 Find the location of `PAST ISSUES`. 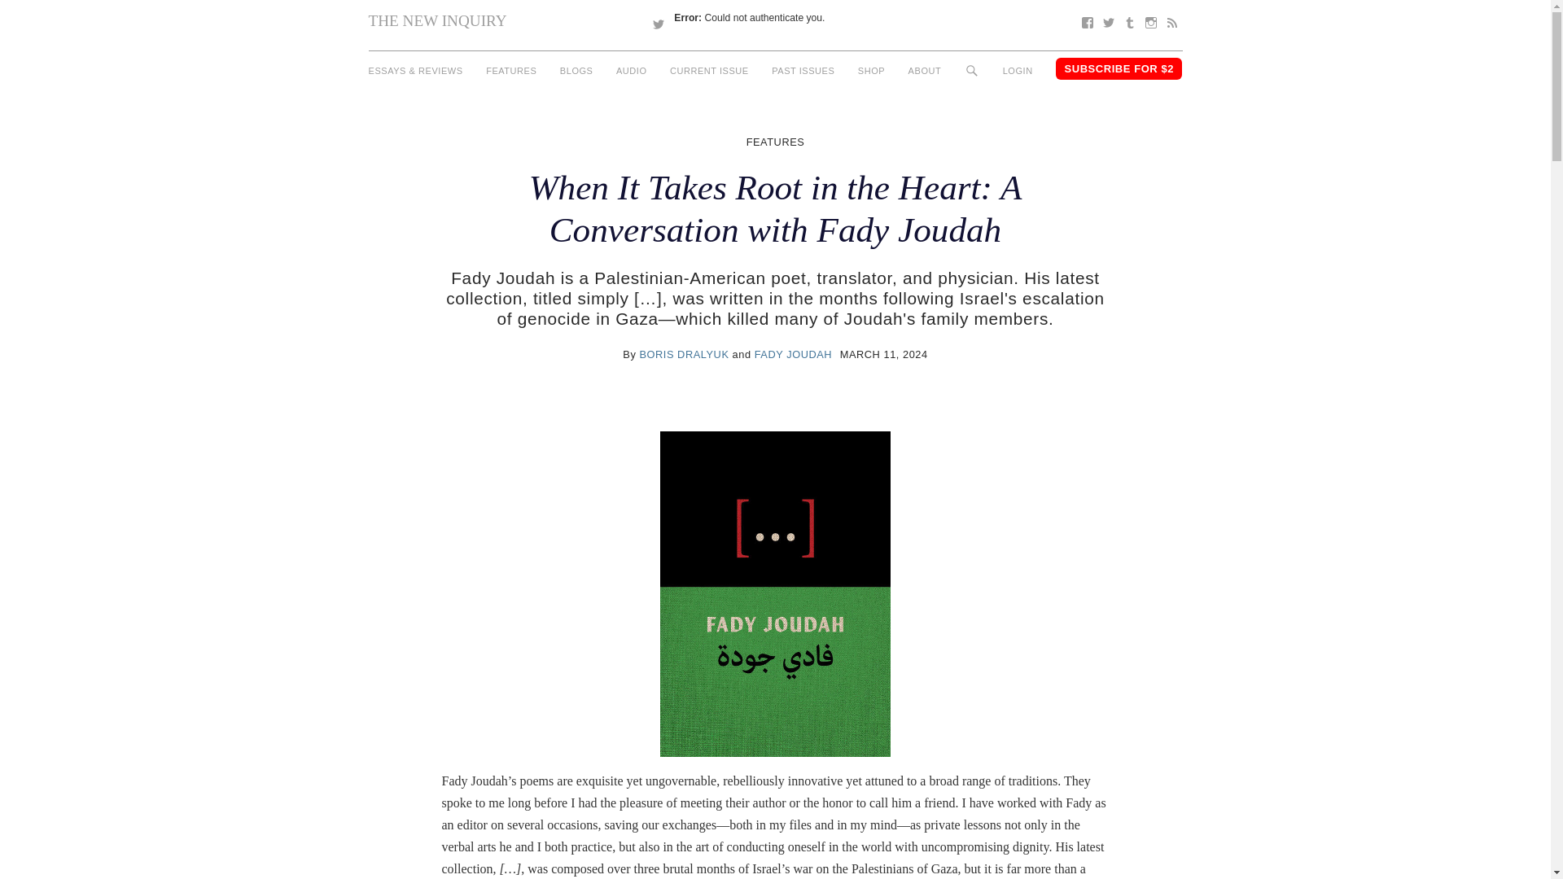

PAST ISSUES is located at coordinates (803, 71).